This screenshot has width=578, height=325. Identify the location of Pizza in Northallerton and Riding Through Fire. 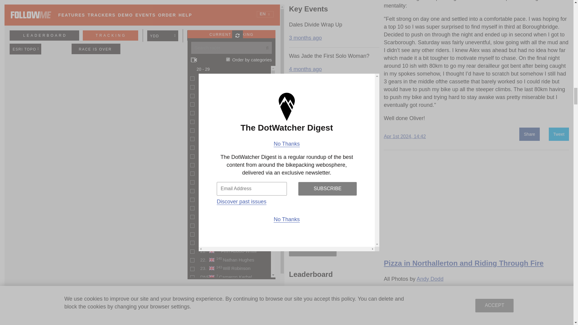
(476, 206).